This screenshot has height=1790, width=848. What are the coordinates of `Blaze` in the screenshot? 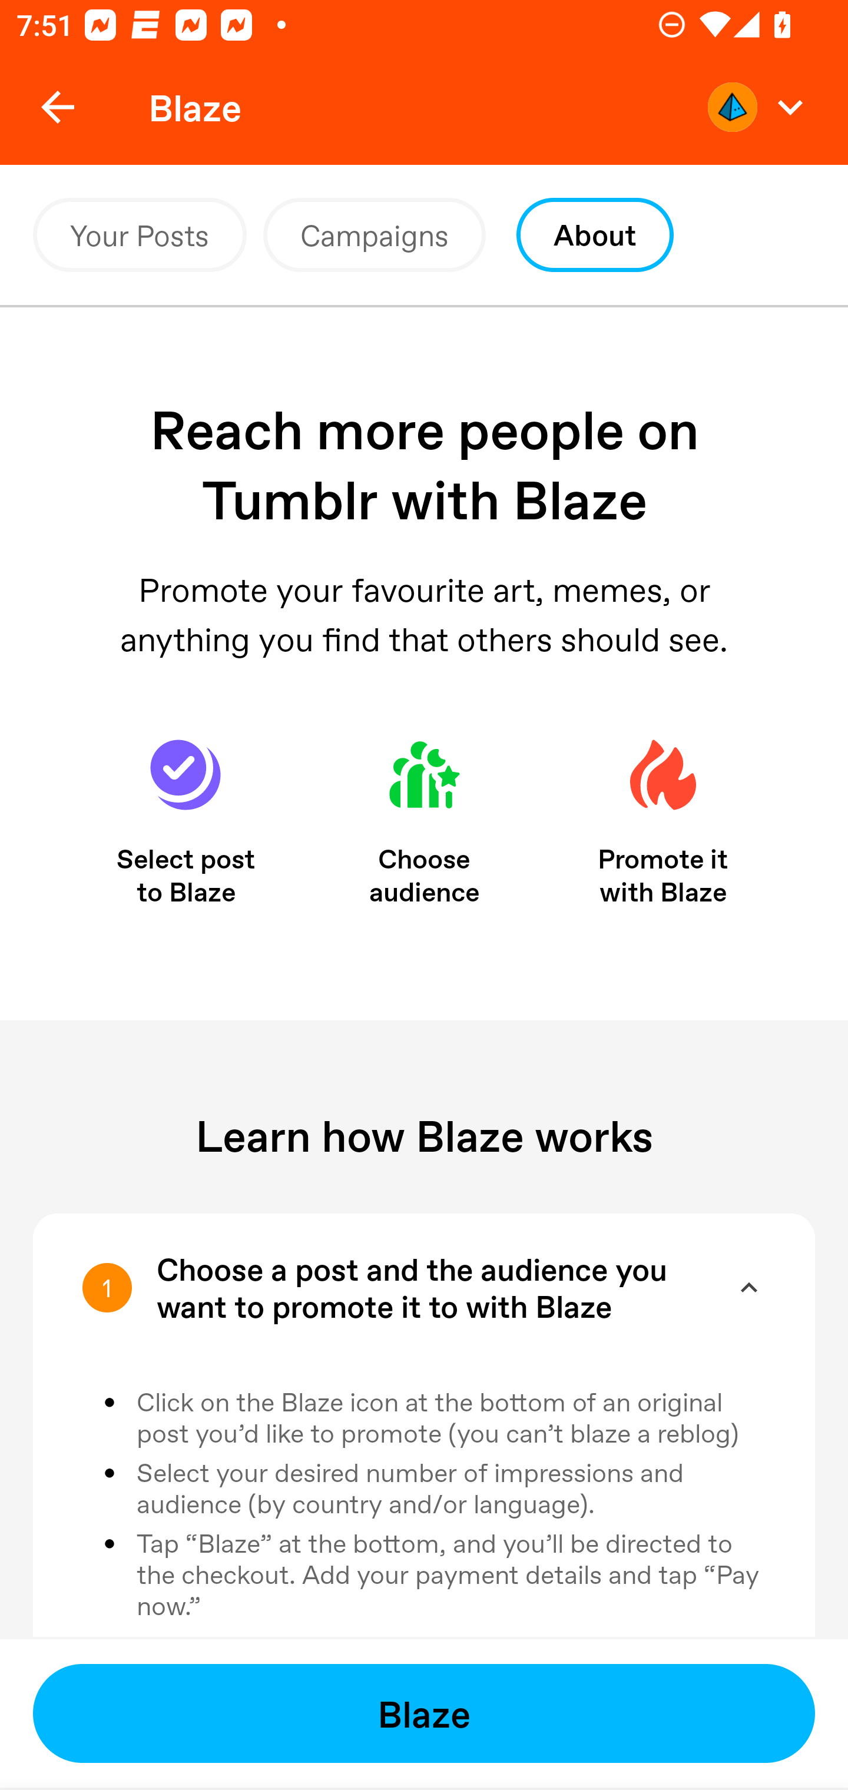 It's located at (424, 1713).